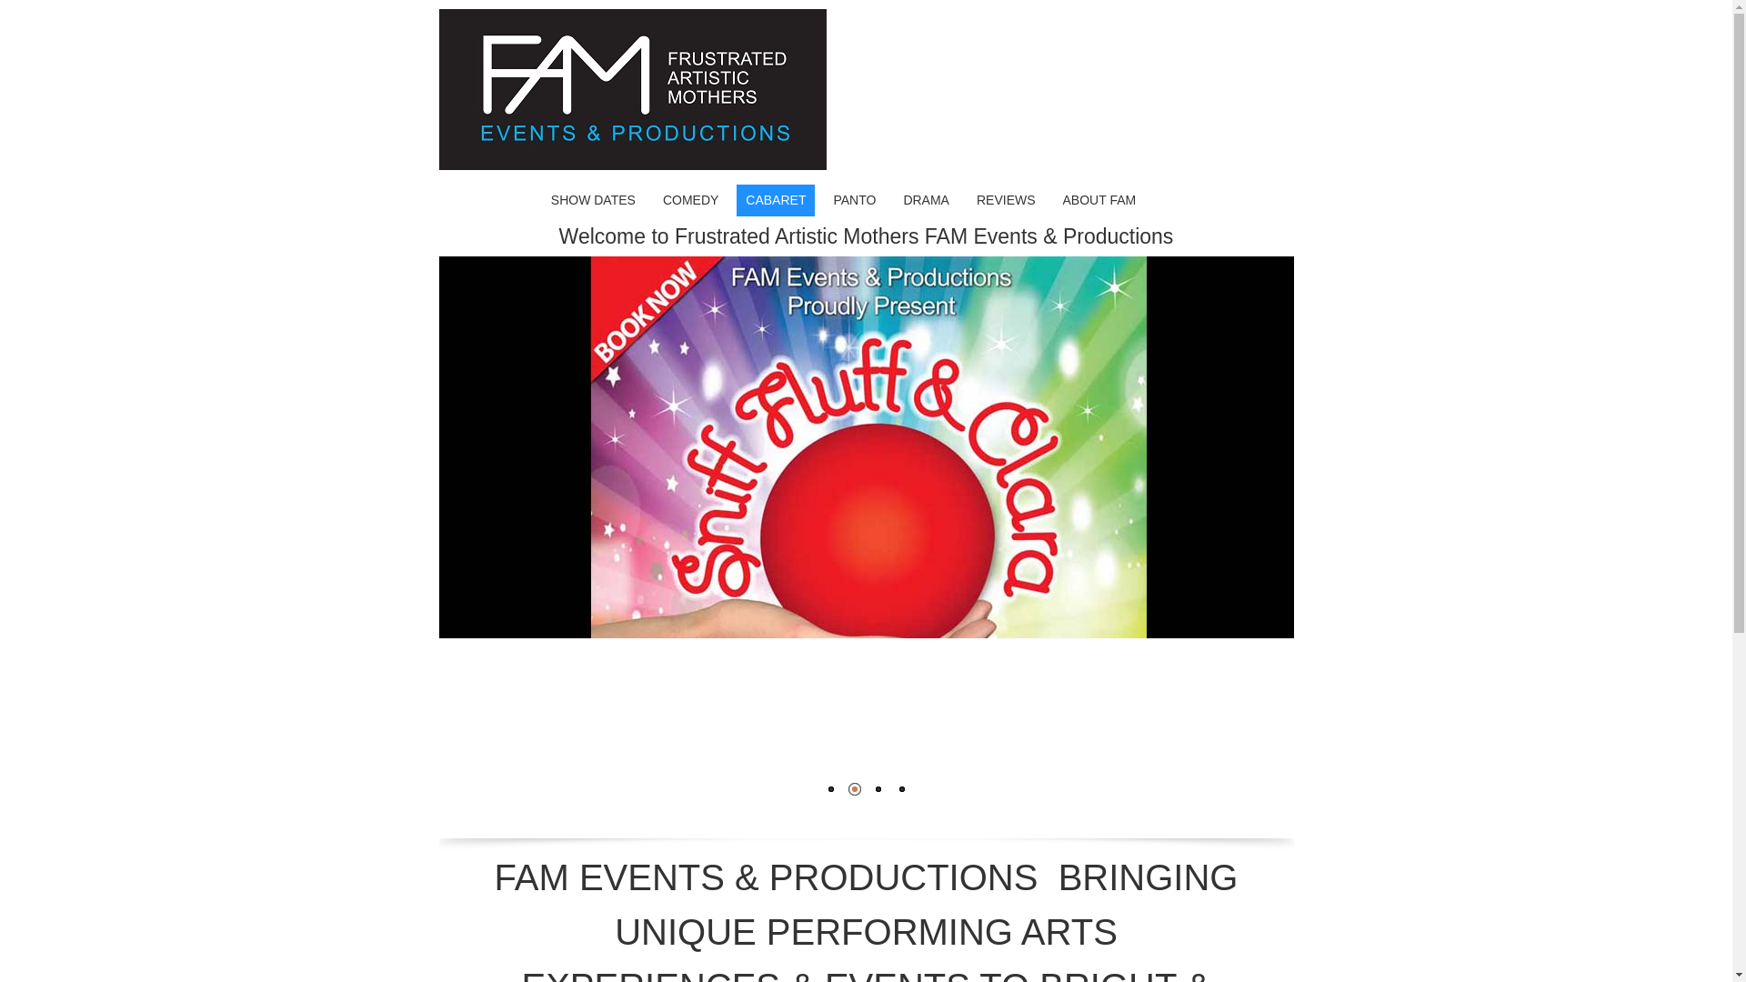 The height and width of the screenshot is (982, 1746). Describe the element at coordinates (1100, 200) in the screenshot. I see `ABOUT FAM` at that location.